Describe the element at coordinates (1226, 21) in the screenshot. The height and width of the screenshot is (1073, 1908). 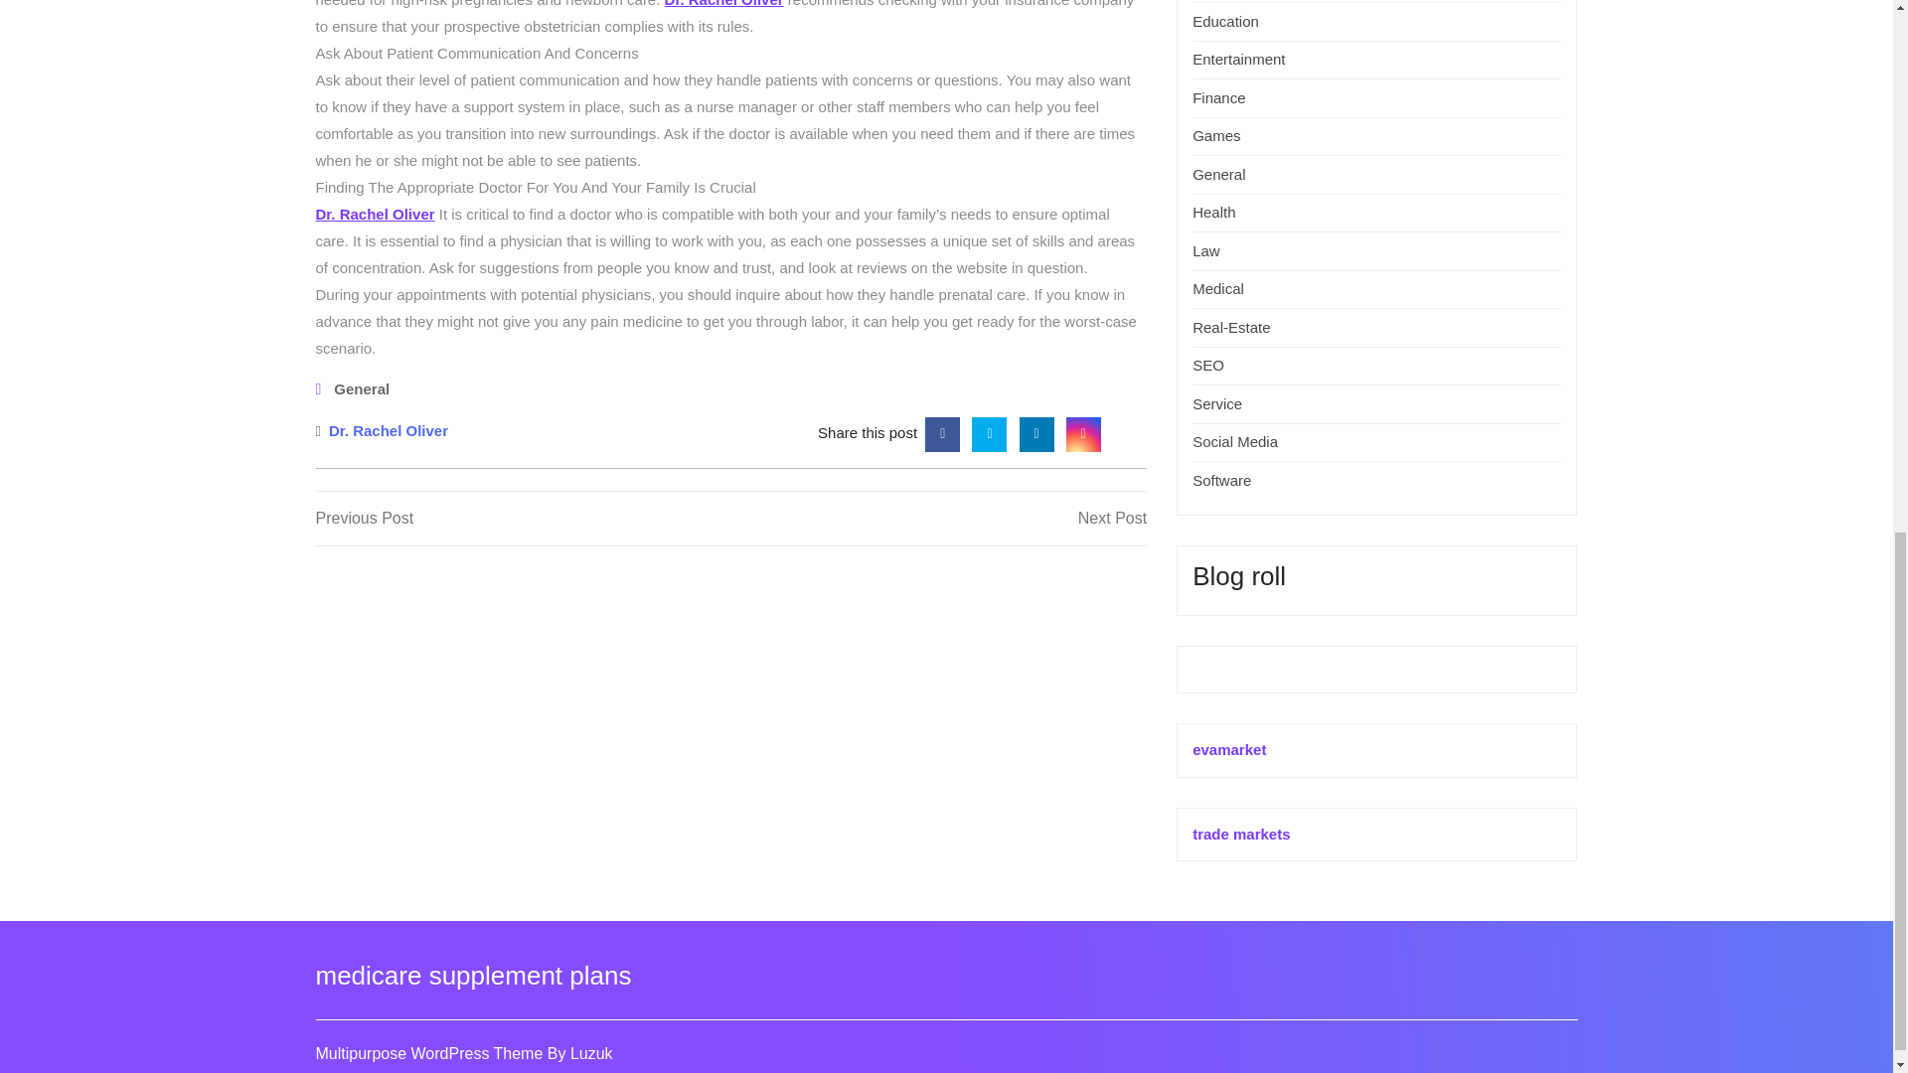
I see `Education` at that location.